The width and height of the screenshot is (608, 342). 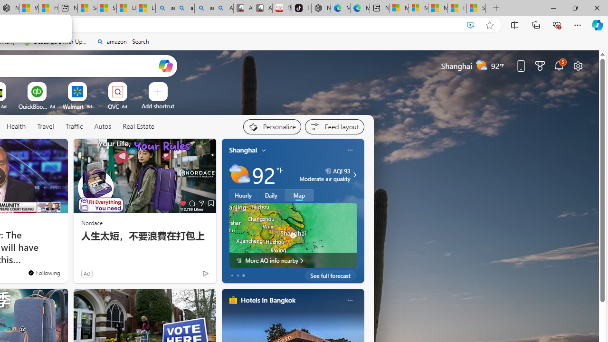 I want to click on Health, so click(x=16, y=127).